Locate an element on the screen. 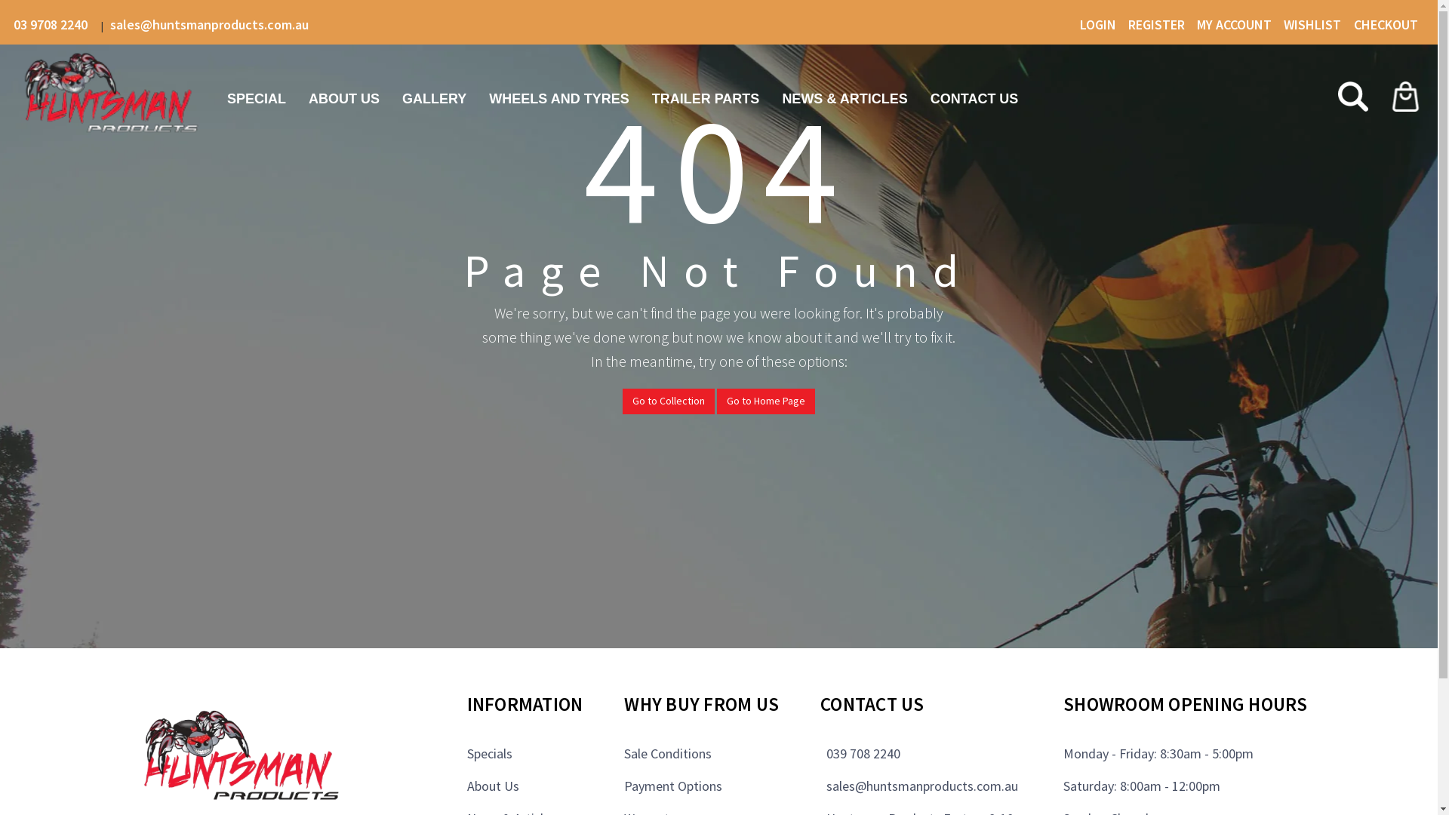 The height and width of the screenshot is (815, 1449). ABOUT US is located at coordinates (344, 99).